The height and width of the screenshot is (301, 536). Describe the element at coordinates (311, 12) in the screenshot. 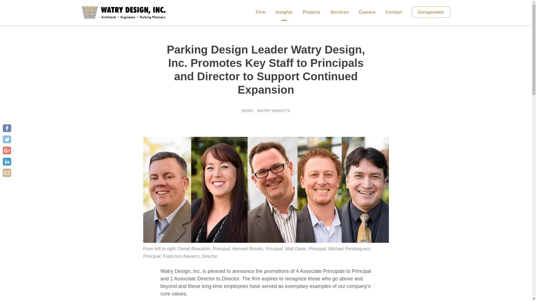

I see `Projects` at that location.